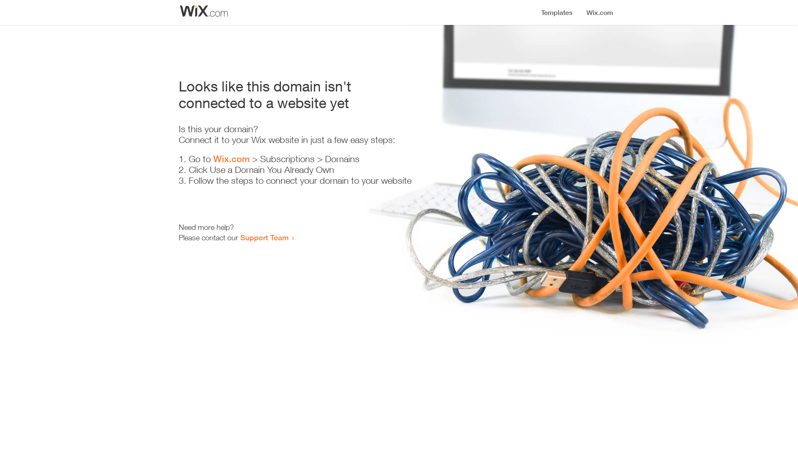 The image size is (798, 449). I want to click on Support Team, so click(264, 237).